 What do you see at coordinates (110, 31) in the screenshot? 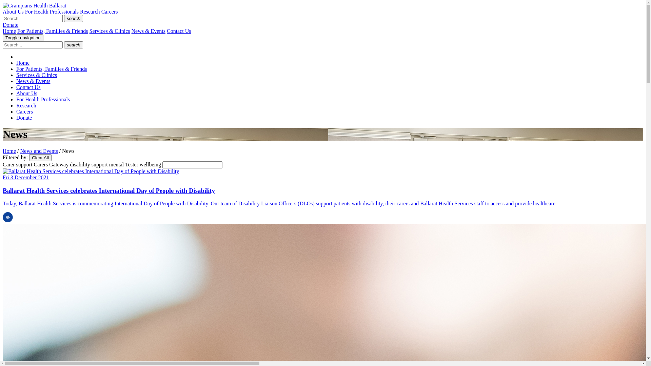
I see `Services & Clinics` at bounding box center [110, 31].